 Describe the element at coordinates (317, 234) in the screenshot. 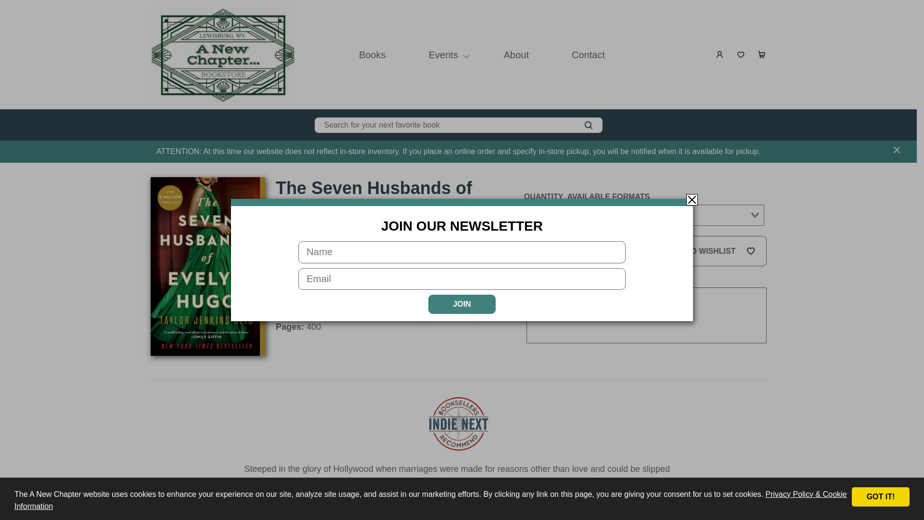

I see `Taylor Jenkins Reid` at that location.